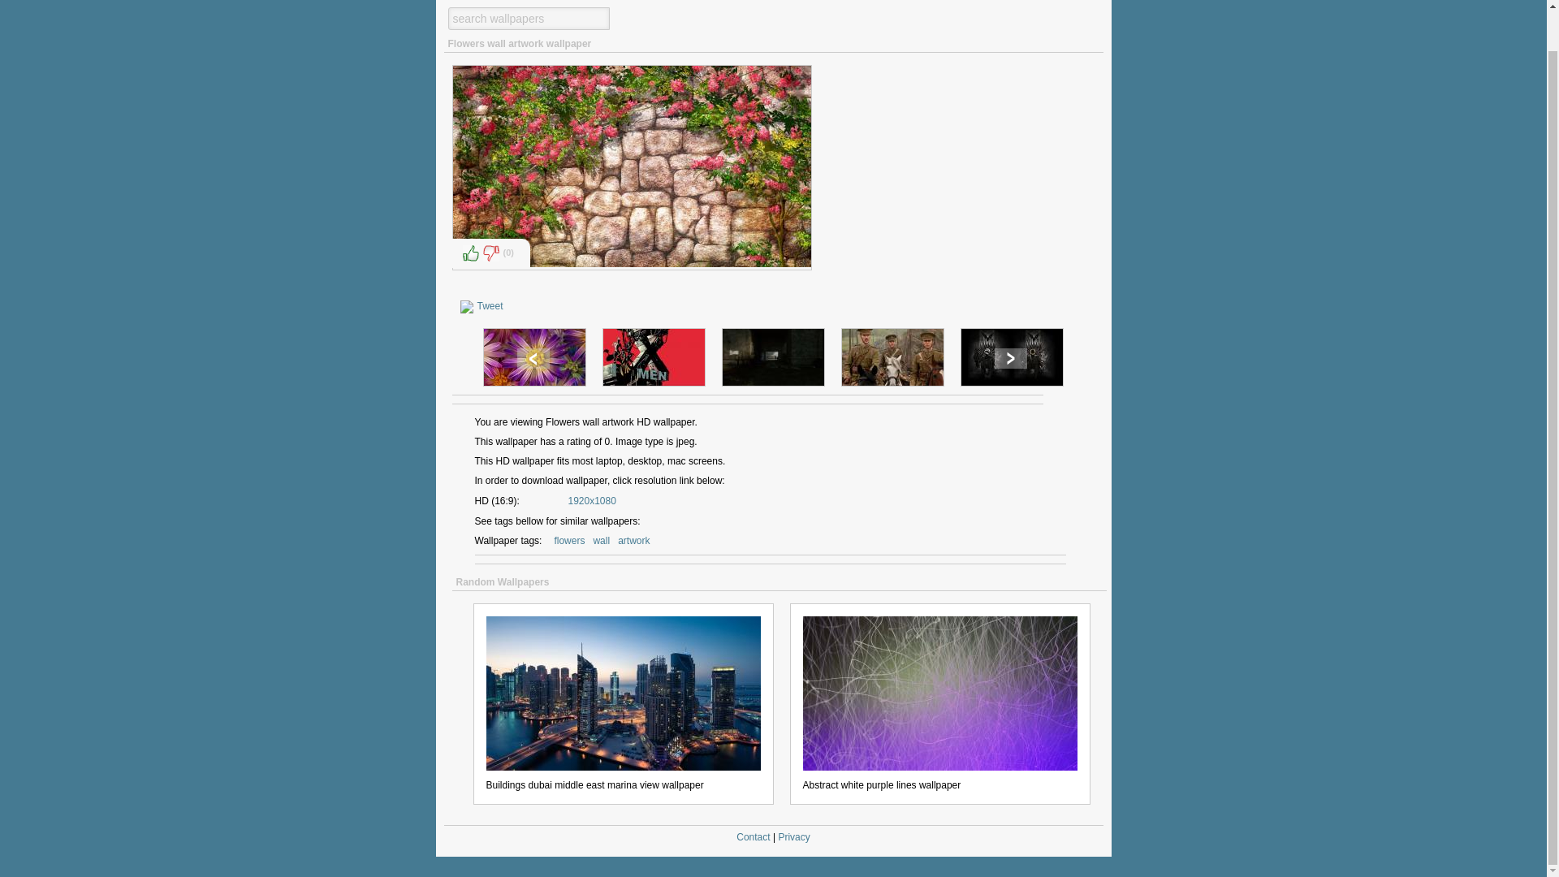  I want to click on Privacy, so click(793, 836).